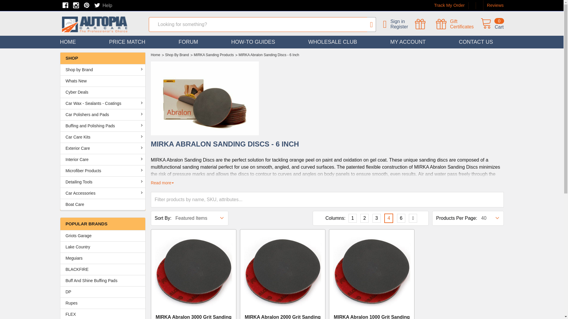 Image resolution: width=568 pixels, height=319 pixels. I want to click on 3, so click(401, 218).